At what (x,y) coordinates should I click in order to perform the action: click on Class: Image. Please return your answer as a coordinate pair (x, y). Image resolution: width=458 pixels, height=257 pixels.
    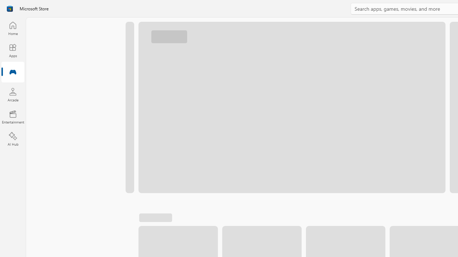
    Looking at the image, I should click on (405, 220).